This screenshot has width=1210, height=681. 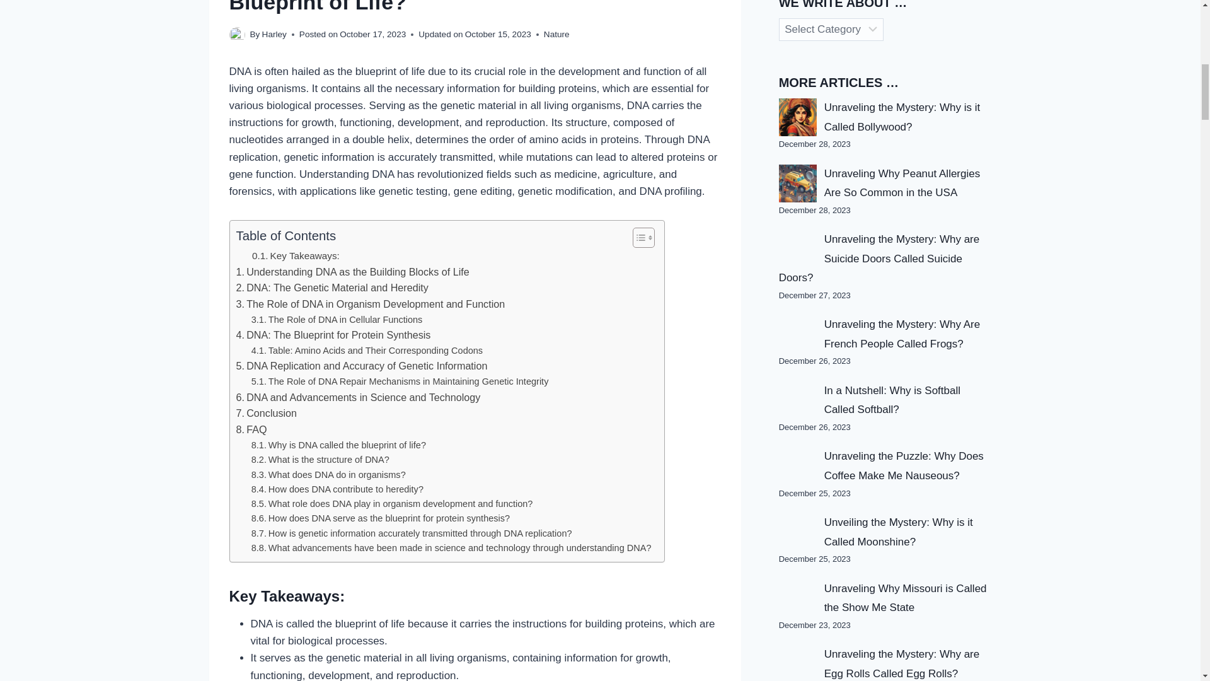 I want to click on The Role of DNA in Cellular Functions, so click(x=337, y=320).